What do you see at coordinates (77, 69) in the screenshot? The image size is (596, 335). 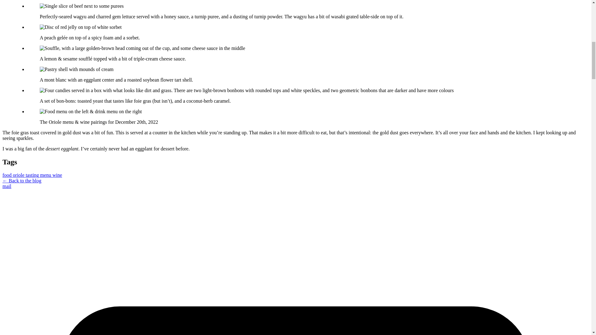 I see `Oriole - Eggplant Mont Blanc` at bounding box center [77, 69].